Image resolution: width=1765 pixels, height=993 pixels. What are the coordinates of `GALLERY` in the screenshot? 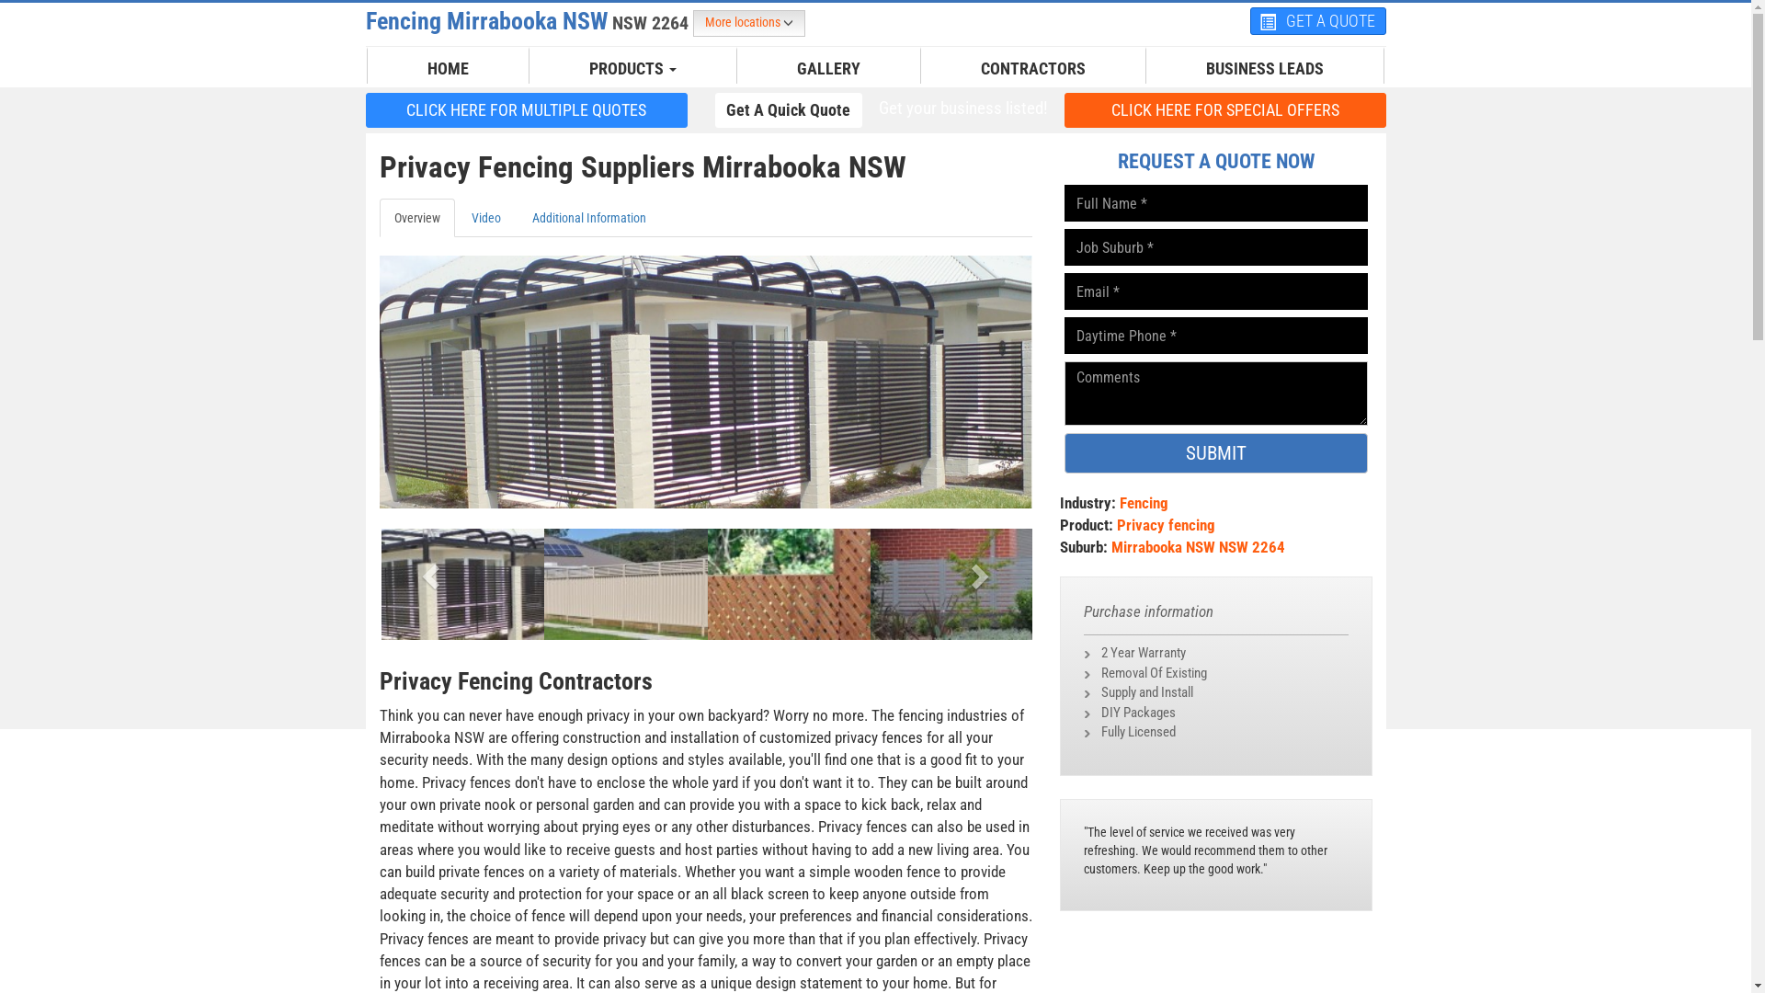 It's located at (829, 69).